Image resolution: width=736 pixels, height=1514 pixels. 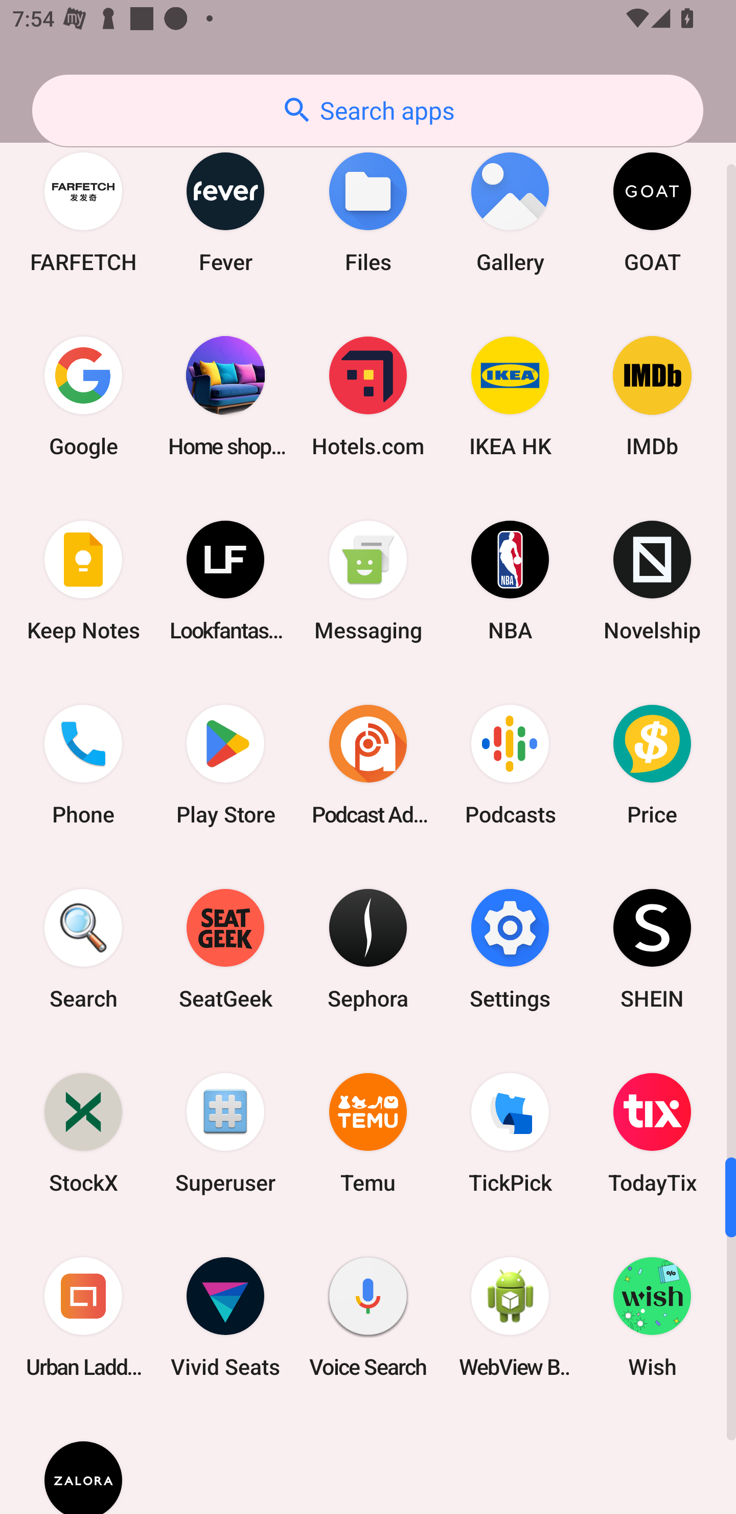 What do you see at coordinates (652, 581) in the screenshot?
I see `Novelship` at bounding box center [652, 581].